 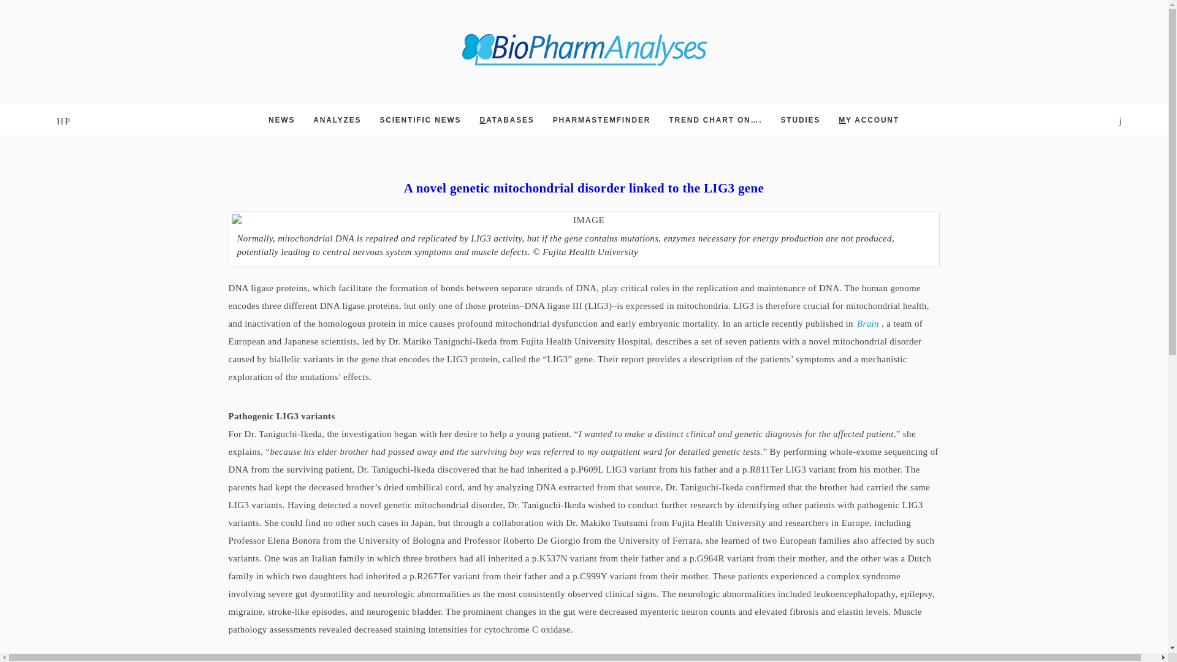 I want to click on DATABASES, so click(x=507, y=120).